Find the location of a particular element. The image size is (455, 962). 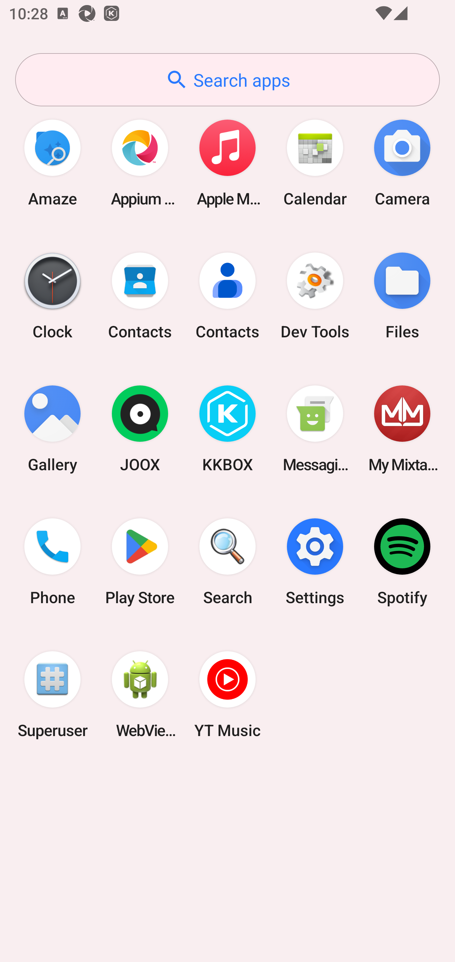

Clock is located at coordinates (52, 296).